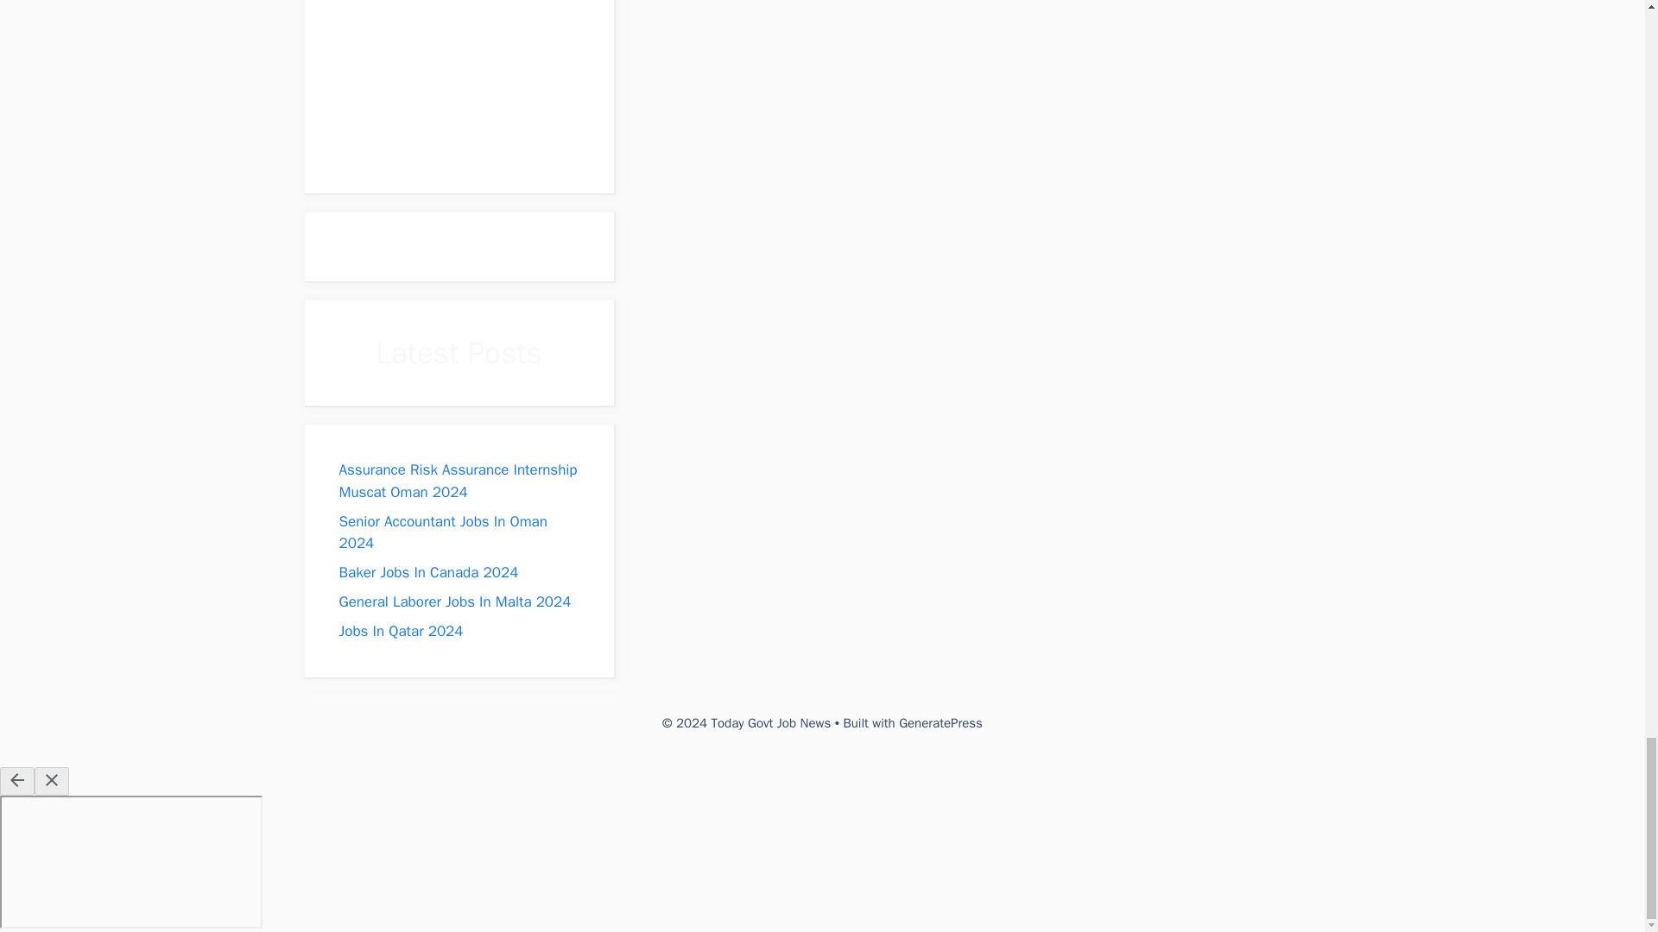 The image size is (1658, 932). Describe the element at coordinates (940, 723) in the screenshot. I see `GeneratePress` at that location.